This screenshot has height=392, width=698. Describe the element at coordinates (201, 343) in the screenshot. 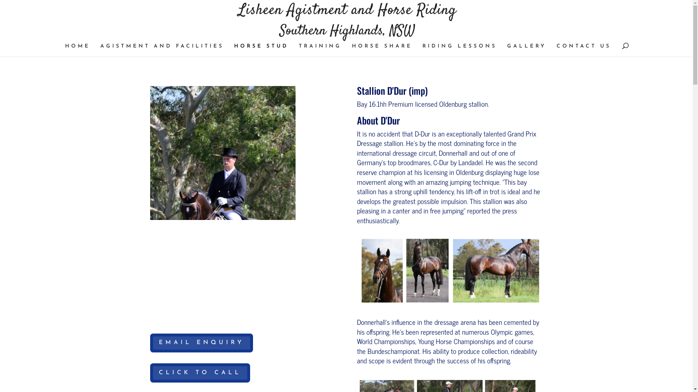

I see `EMAIL ENQUIRY` at that location.